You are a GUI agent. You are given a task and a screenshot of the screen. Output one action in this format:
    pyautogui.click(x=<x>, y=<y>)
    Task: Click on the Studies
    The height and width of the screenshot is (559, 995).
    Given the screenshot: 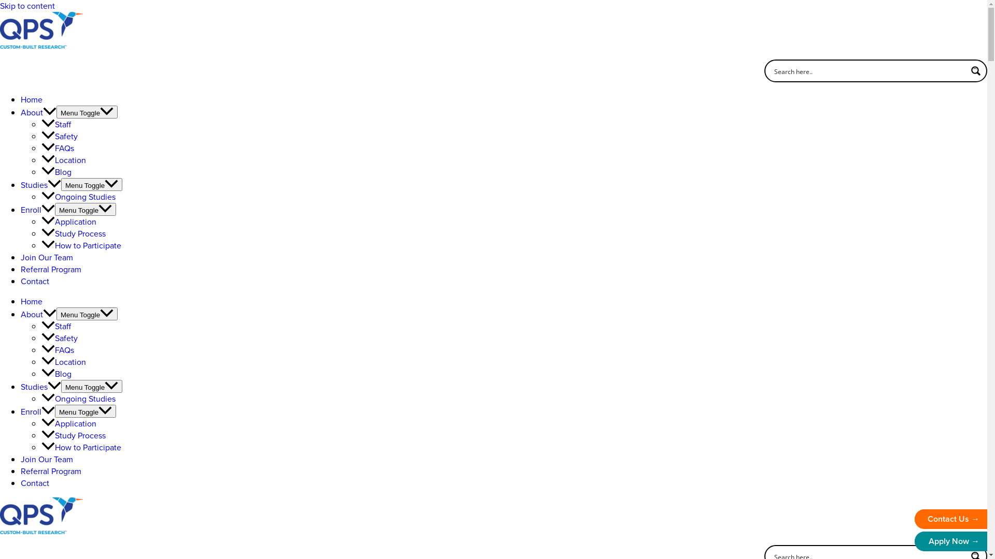 What is the action you would take?
    pyautogui.click(x=41, y=185)
    